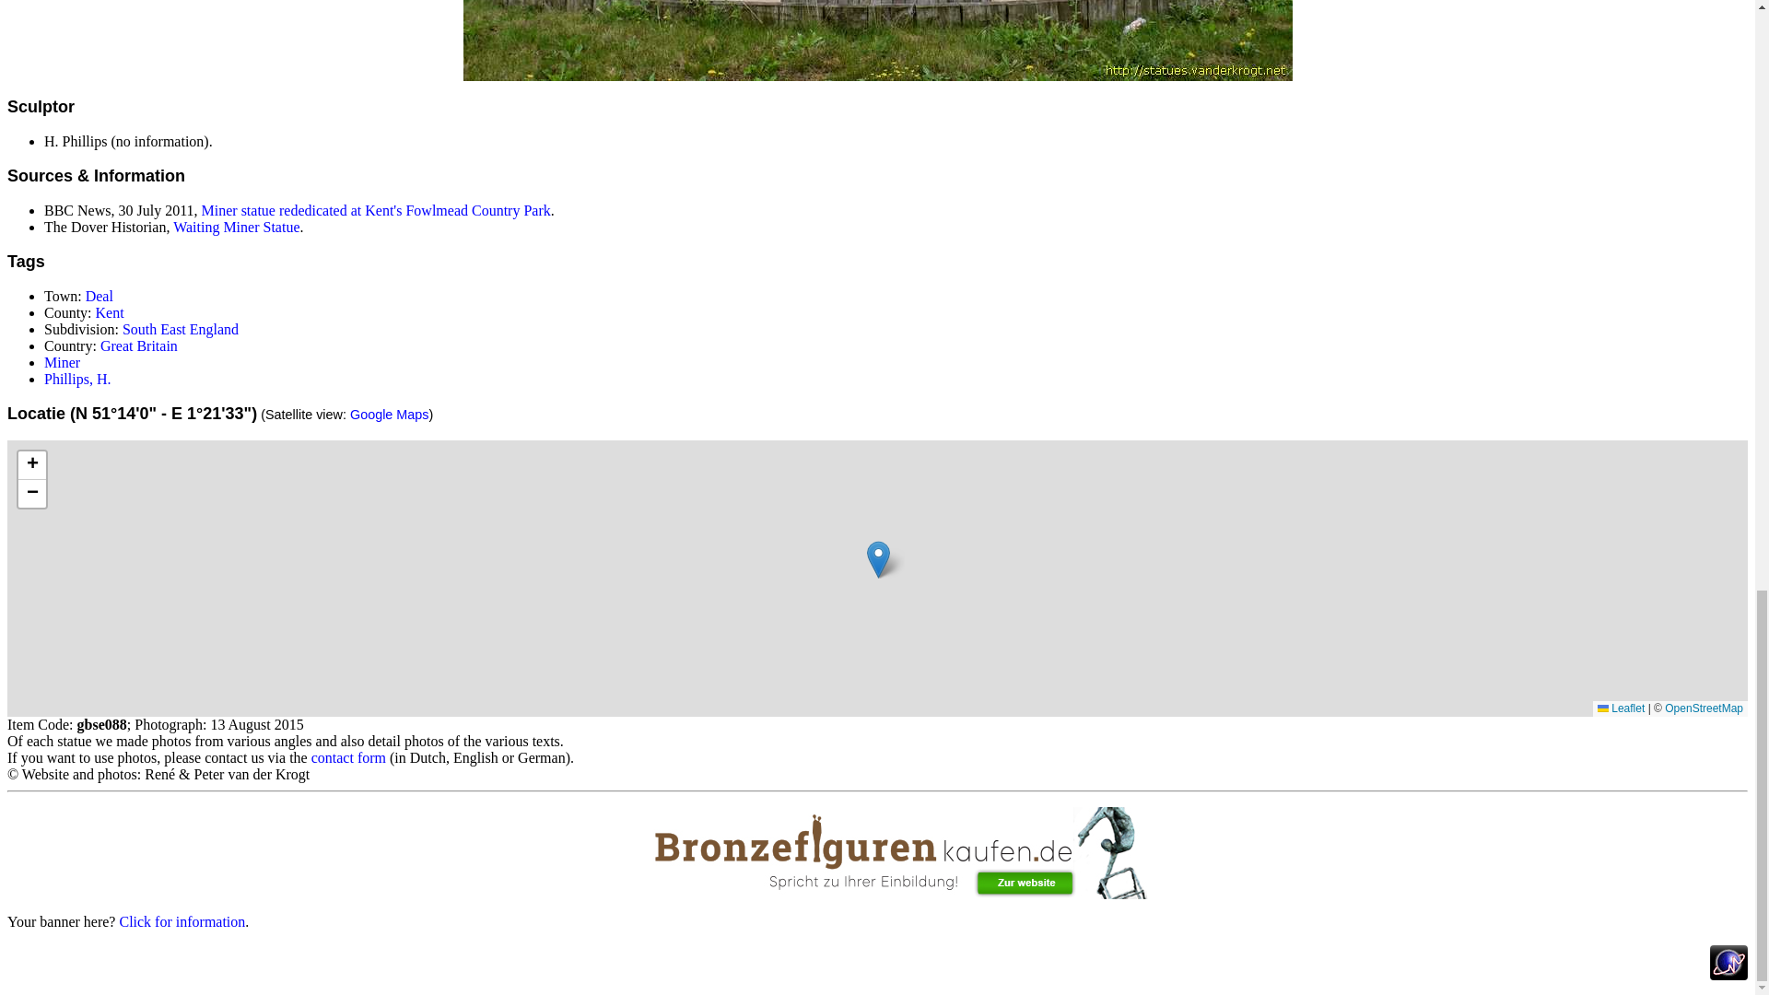  Describe the element at coordinates (31, 465) in the screenshot. I see `Zoom in` at that location.